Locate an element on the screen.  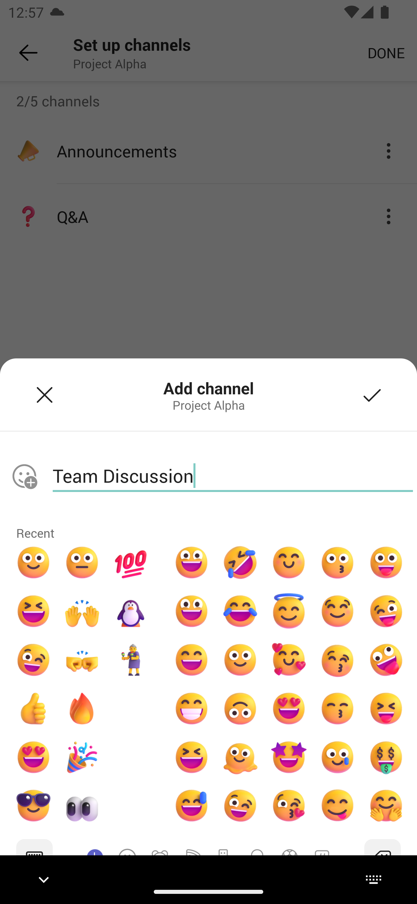
Wink emoji is located at coordinates (240, 806).